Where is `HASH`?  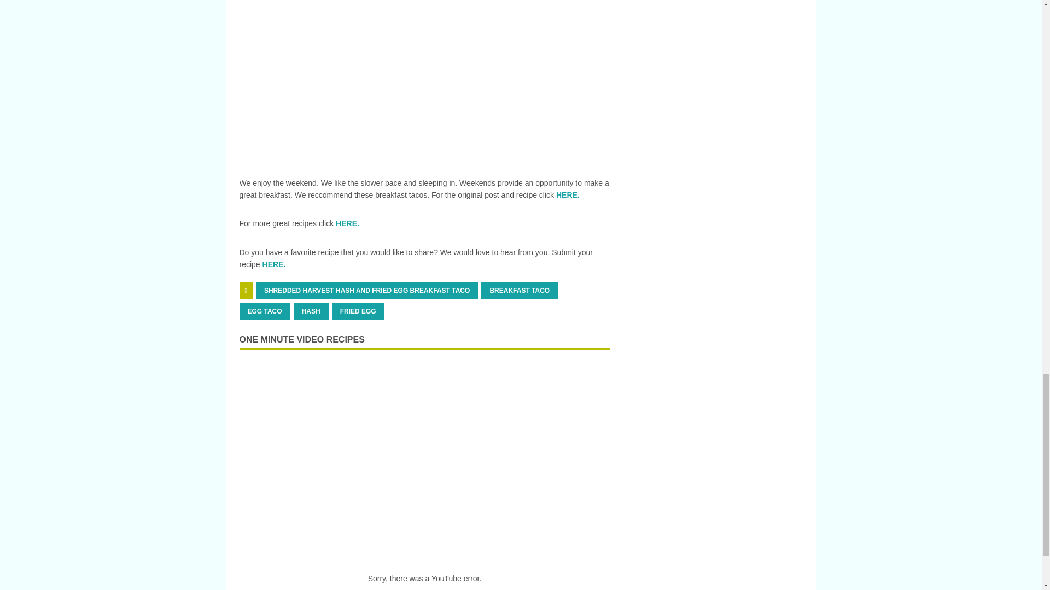
HASH is located at coordinates (311, 311).